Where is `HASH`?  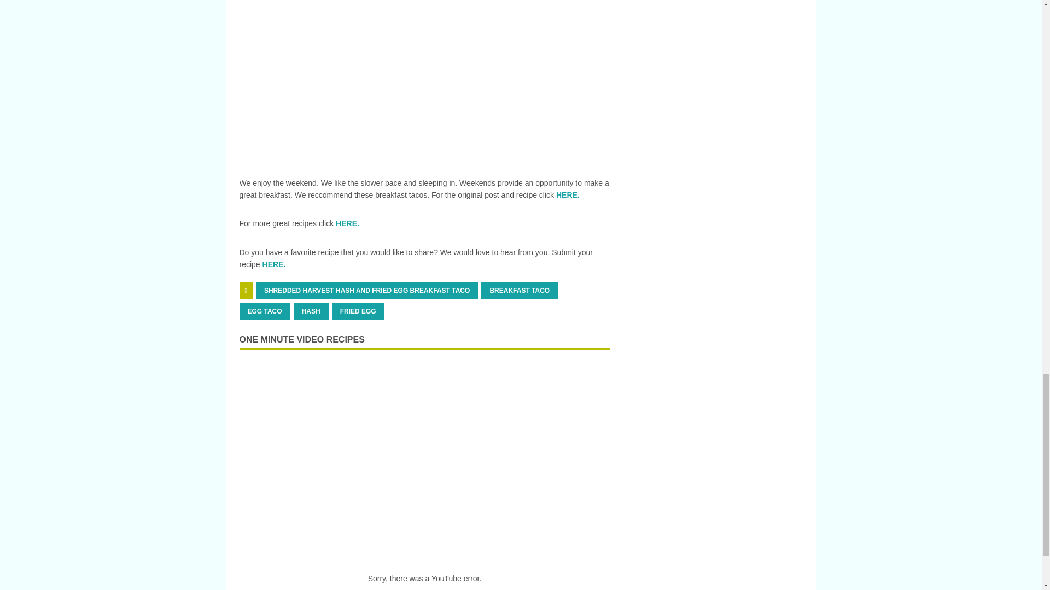
HASH is located at coordinates (311, 311).